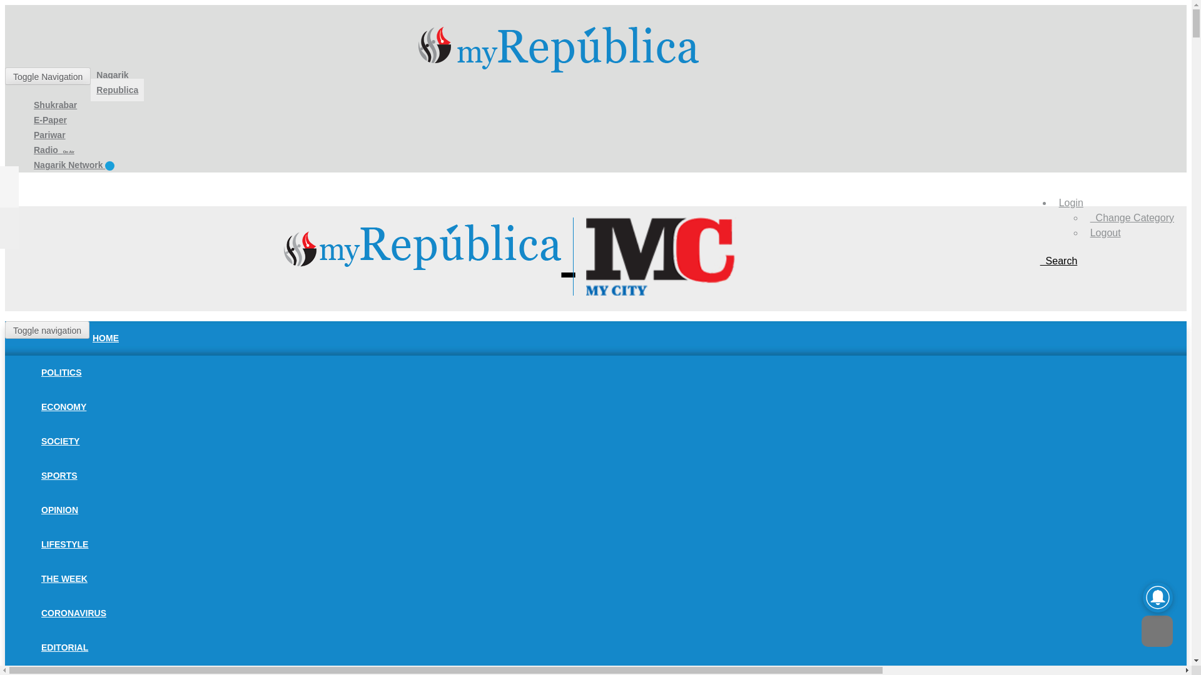 The width and height of the screenshot is (1201, 675). I want to click on SOCIETY, so click(60, 441).